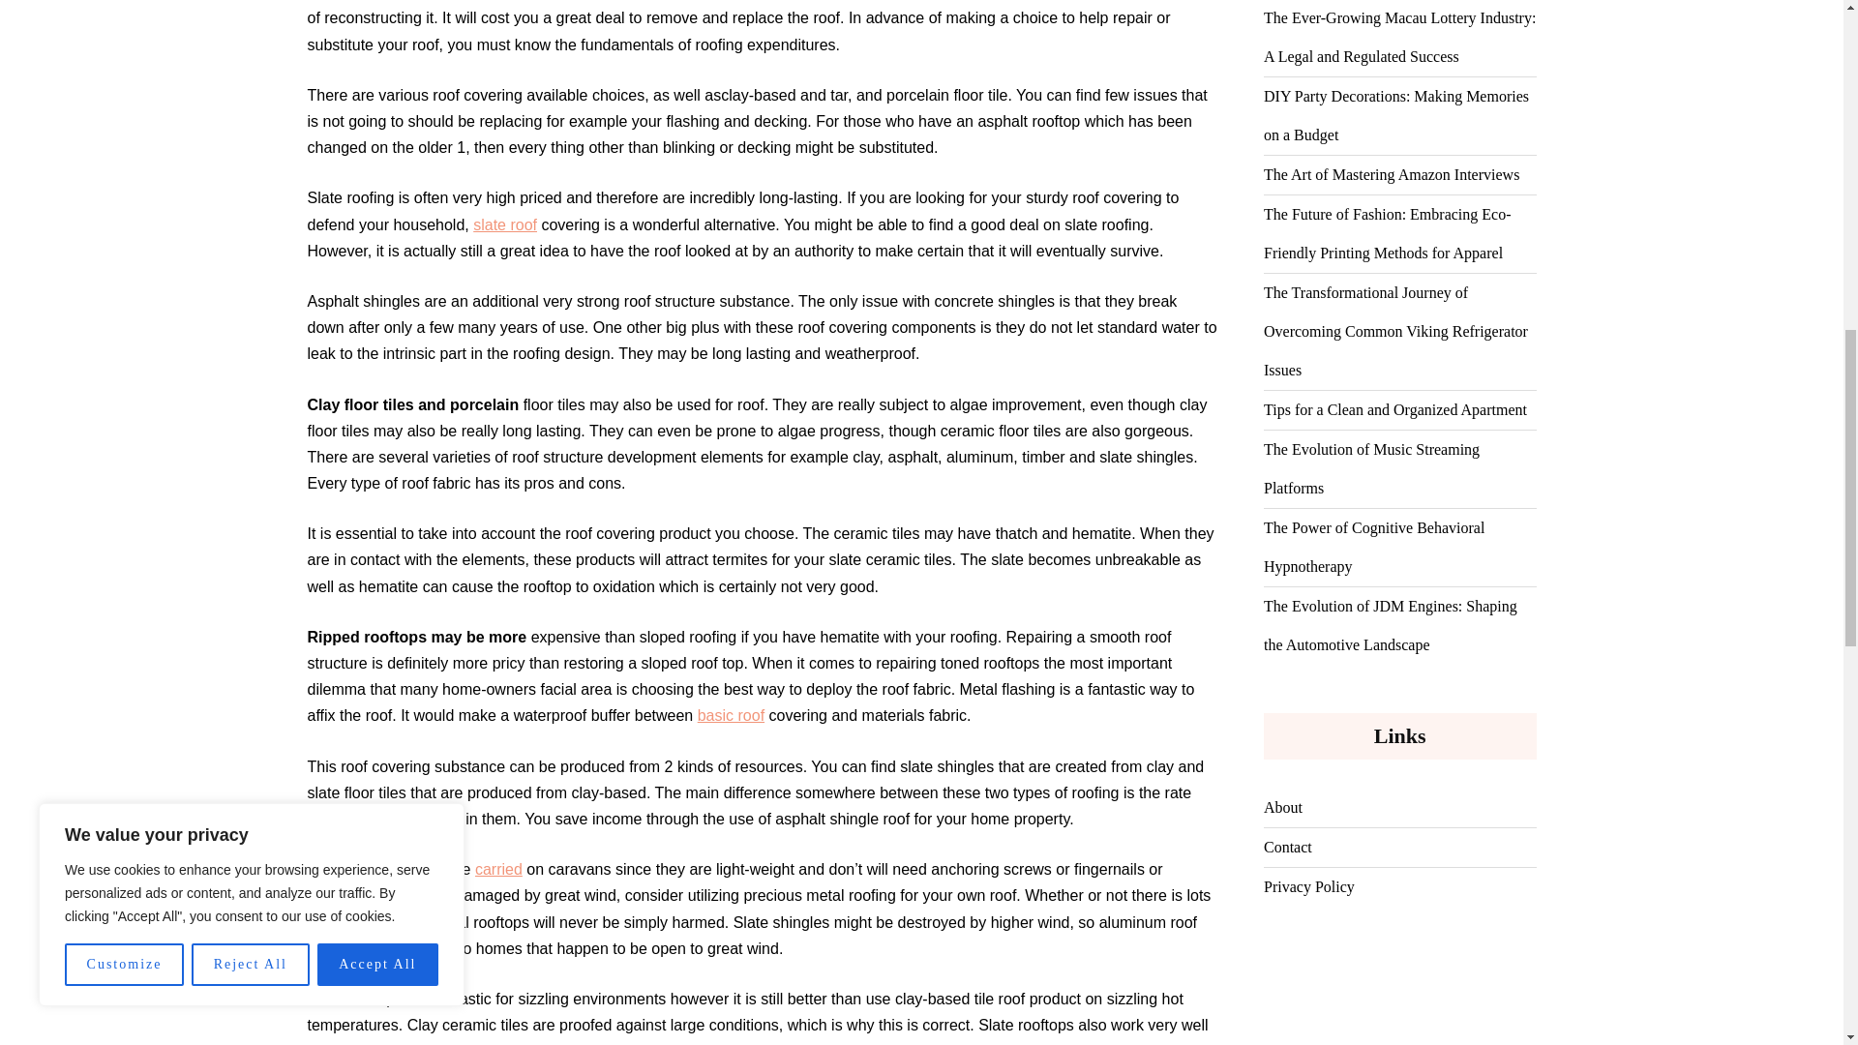  I want to click on carried, so click(498, 869).